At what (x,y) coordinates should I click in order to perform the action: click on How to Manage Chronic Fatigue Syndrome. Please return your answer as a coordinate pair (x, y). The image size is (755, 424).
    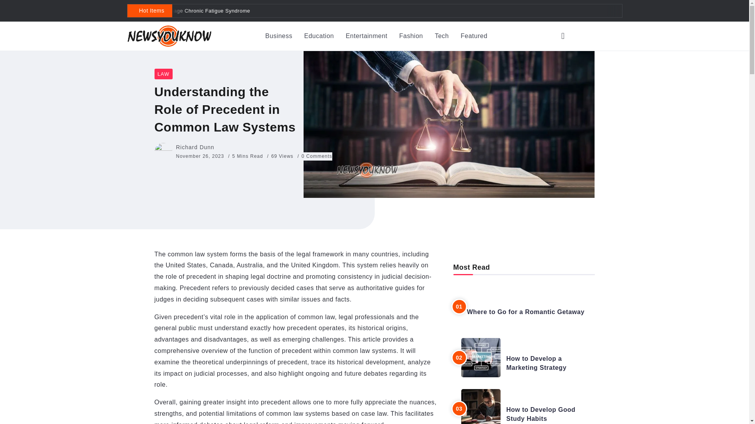
    Looking at the image, I should click on (128, 11).